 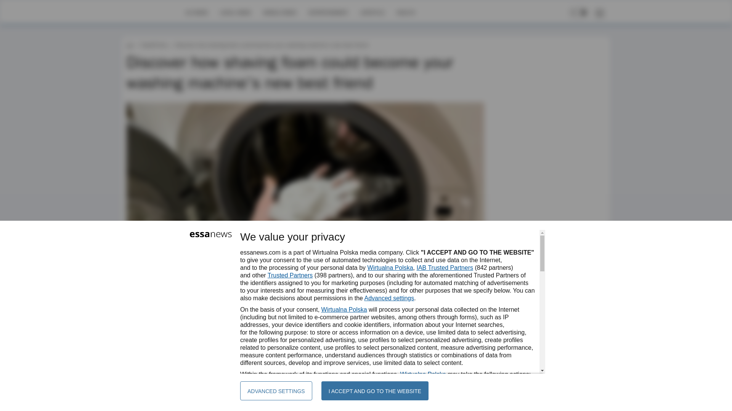 What do you see at coordinates (406, 12) in the screenshot?
I see `HEALTH` at bounding box center [406, 12].